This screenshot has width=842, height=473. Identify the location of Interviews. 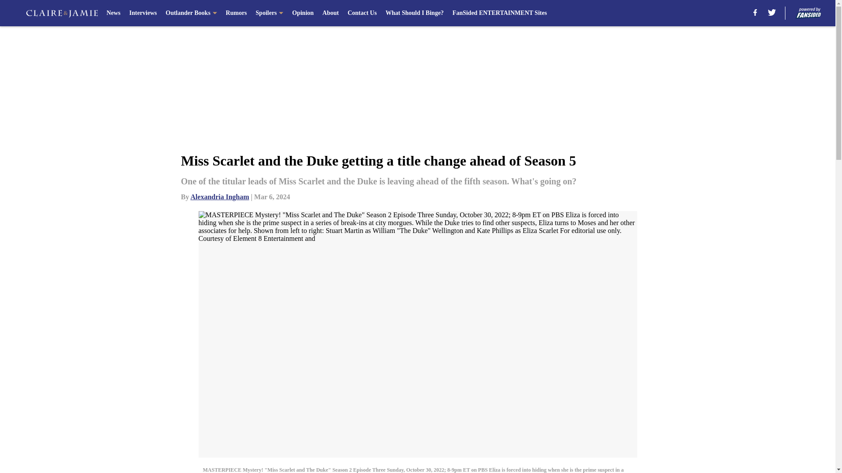
(143, 13).